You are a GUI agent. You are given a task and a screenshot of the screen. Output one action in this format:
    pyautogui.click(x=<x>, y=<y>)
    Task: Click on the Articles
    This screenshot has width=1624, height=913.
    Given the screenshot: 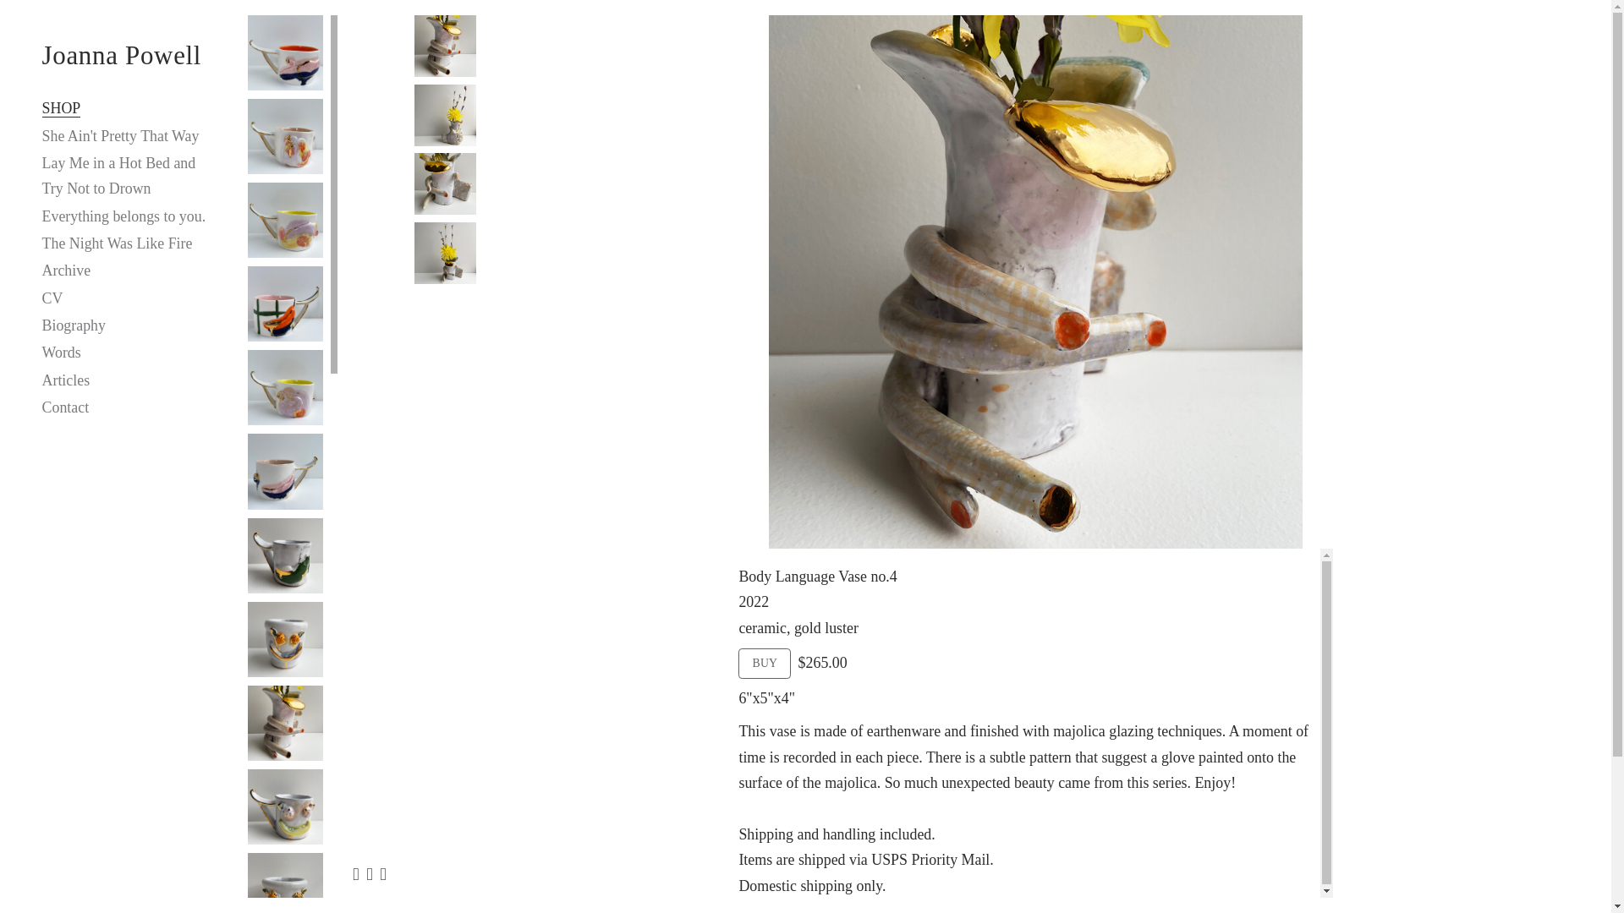 What is the action you would take?
    pyautogui.click(x=66, y=380)
    